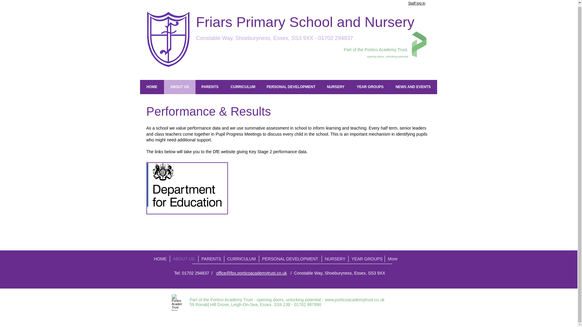 The height and width of the screenshot is (327, 582). Describe the element at coordinates (416, 3) in the screenshot. I see `Staff log in` at that location.